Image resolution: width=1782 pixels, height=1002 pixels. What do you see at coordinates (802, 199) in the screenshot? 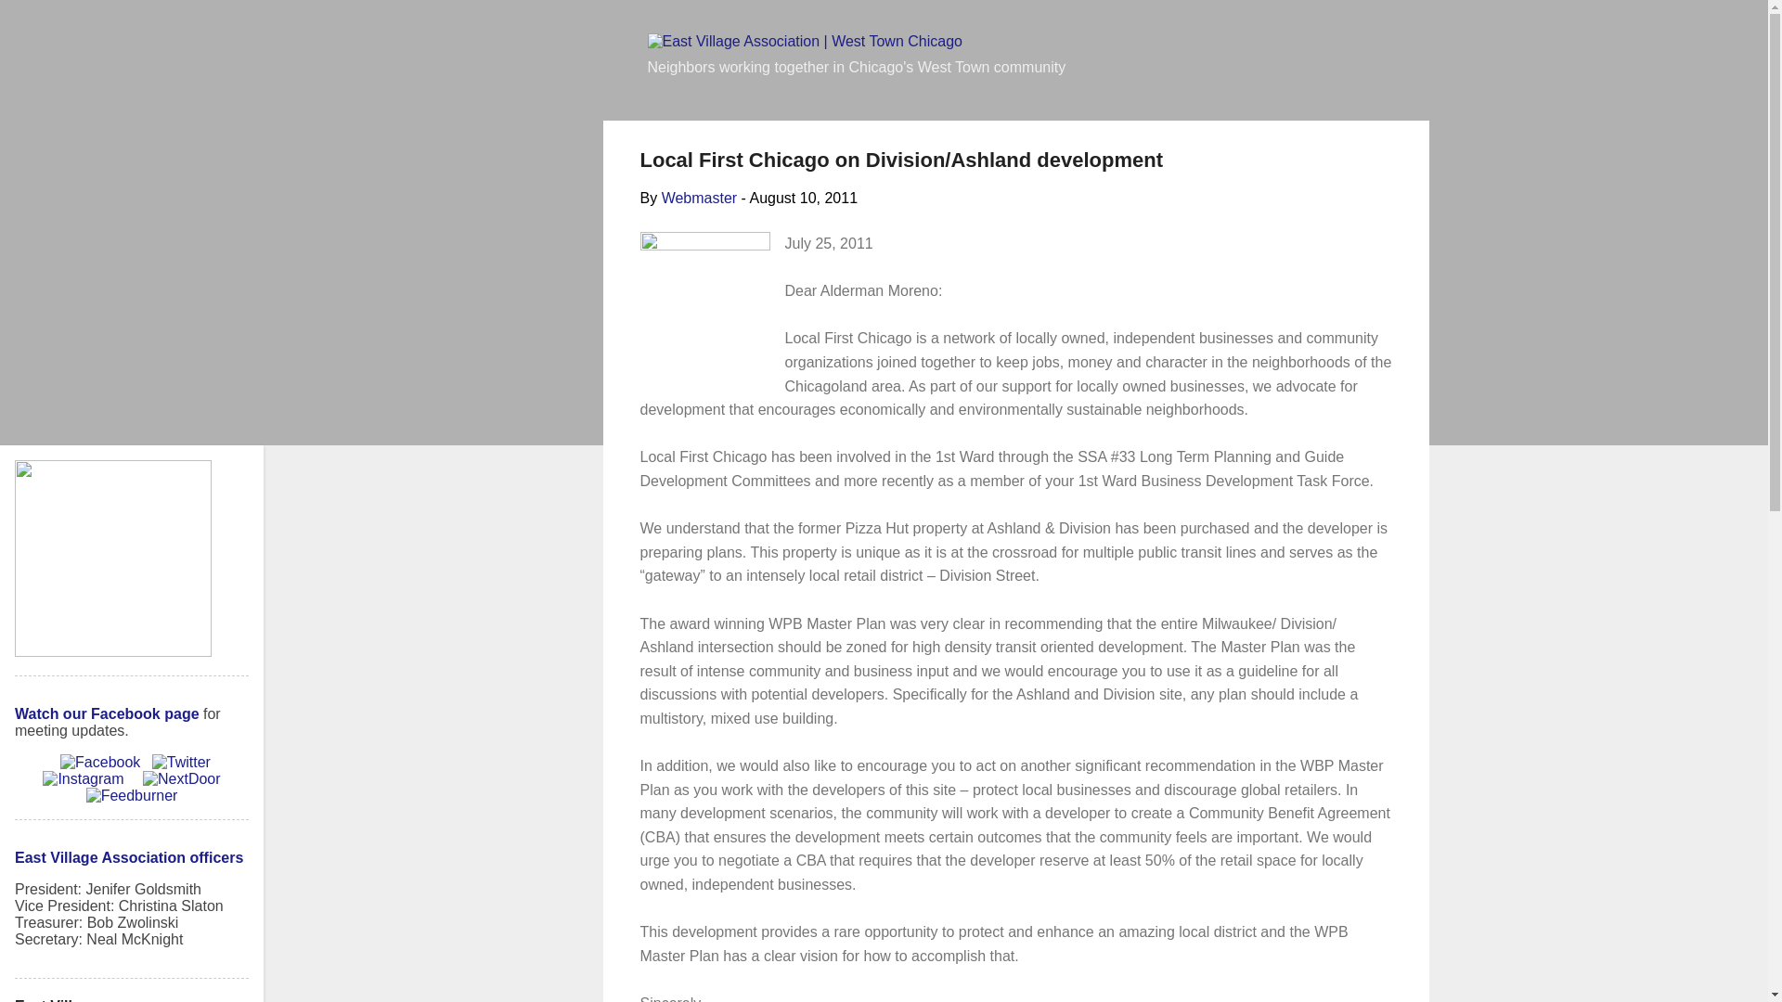
I see `permanent link` at bounding box center [802, 199].